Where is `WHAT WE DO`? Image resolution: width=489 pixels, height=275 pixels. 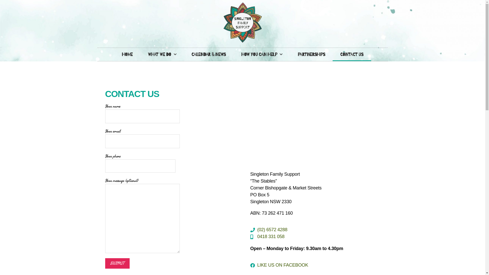
WHAT WE DO is located at coordinates (162, 54).